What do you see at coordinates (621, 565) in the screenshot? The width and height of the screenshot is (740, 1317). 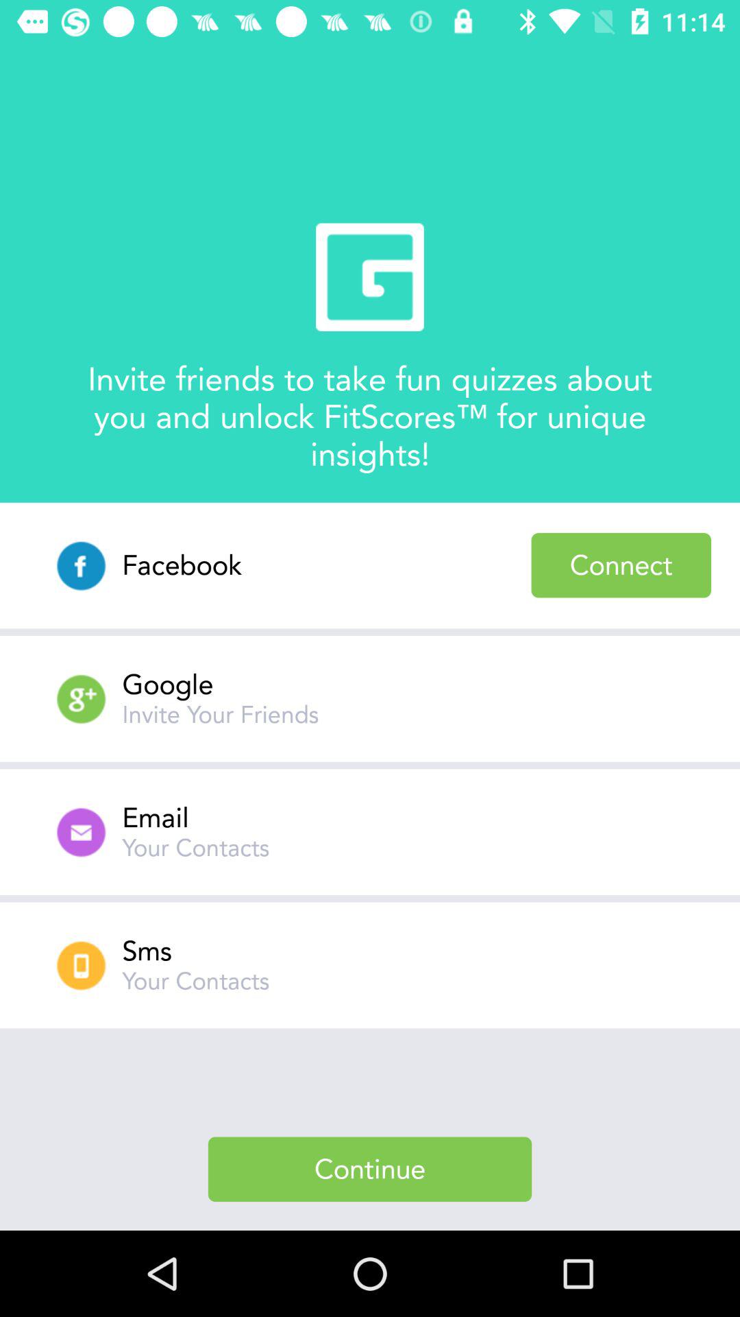 I see `choose item below the invite friends to item` at bounding box center [621, 565].